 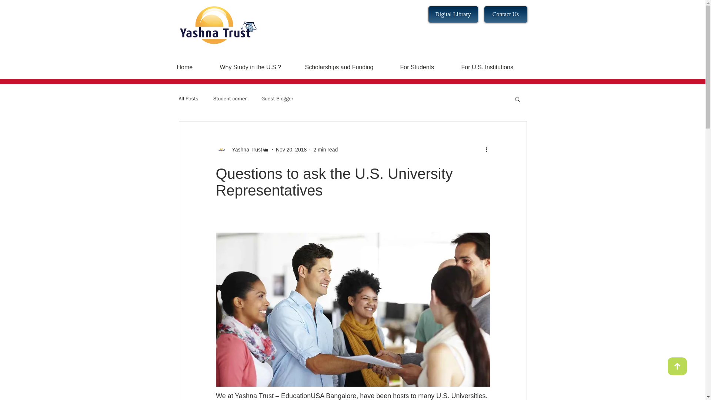 What do you see at coordinates (347, 67) in the screenshot?
I see `Scholarships and Funding` at bounding box center [347, 67].